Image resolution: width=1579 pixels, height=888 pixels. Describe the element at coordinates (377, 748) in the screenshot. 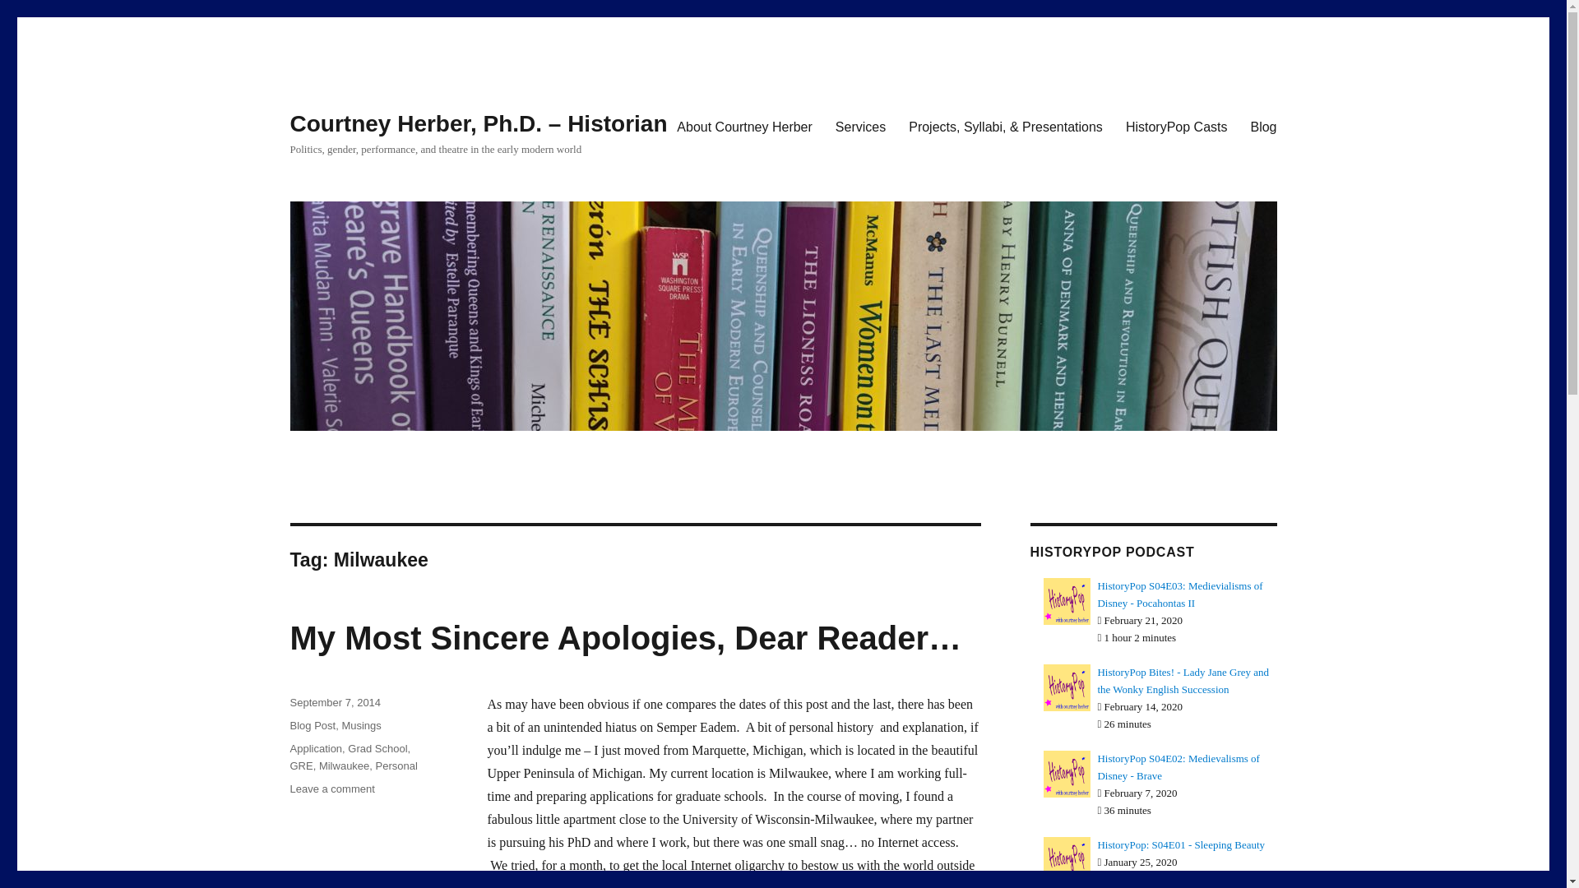

I see `Grad School` at that location.